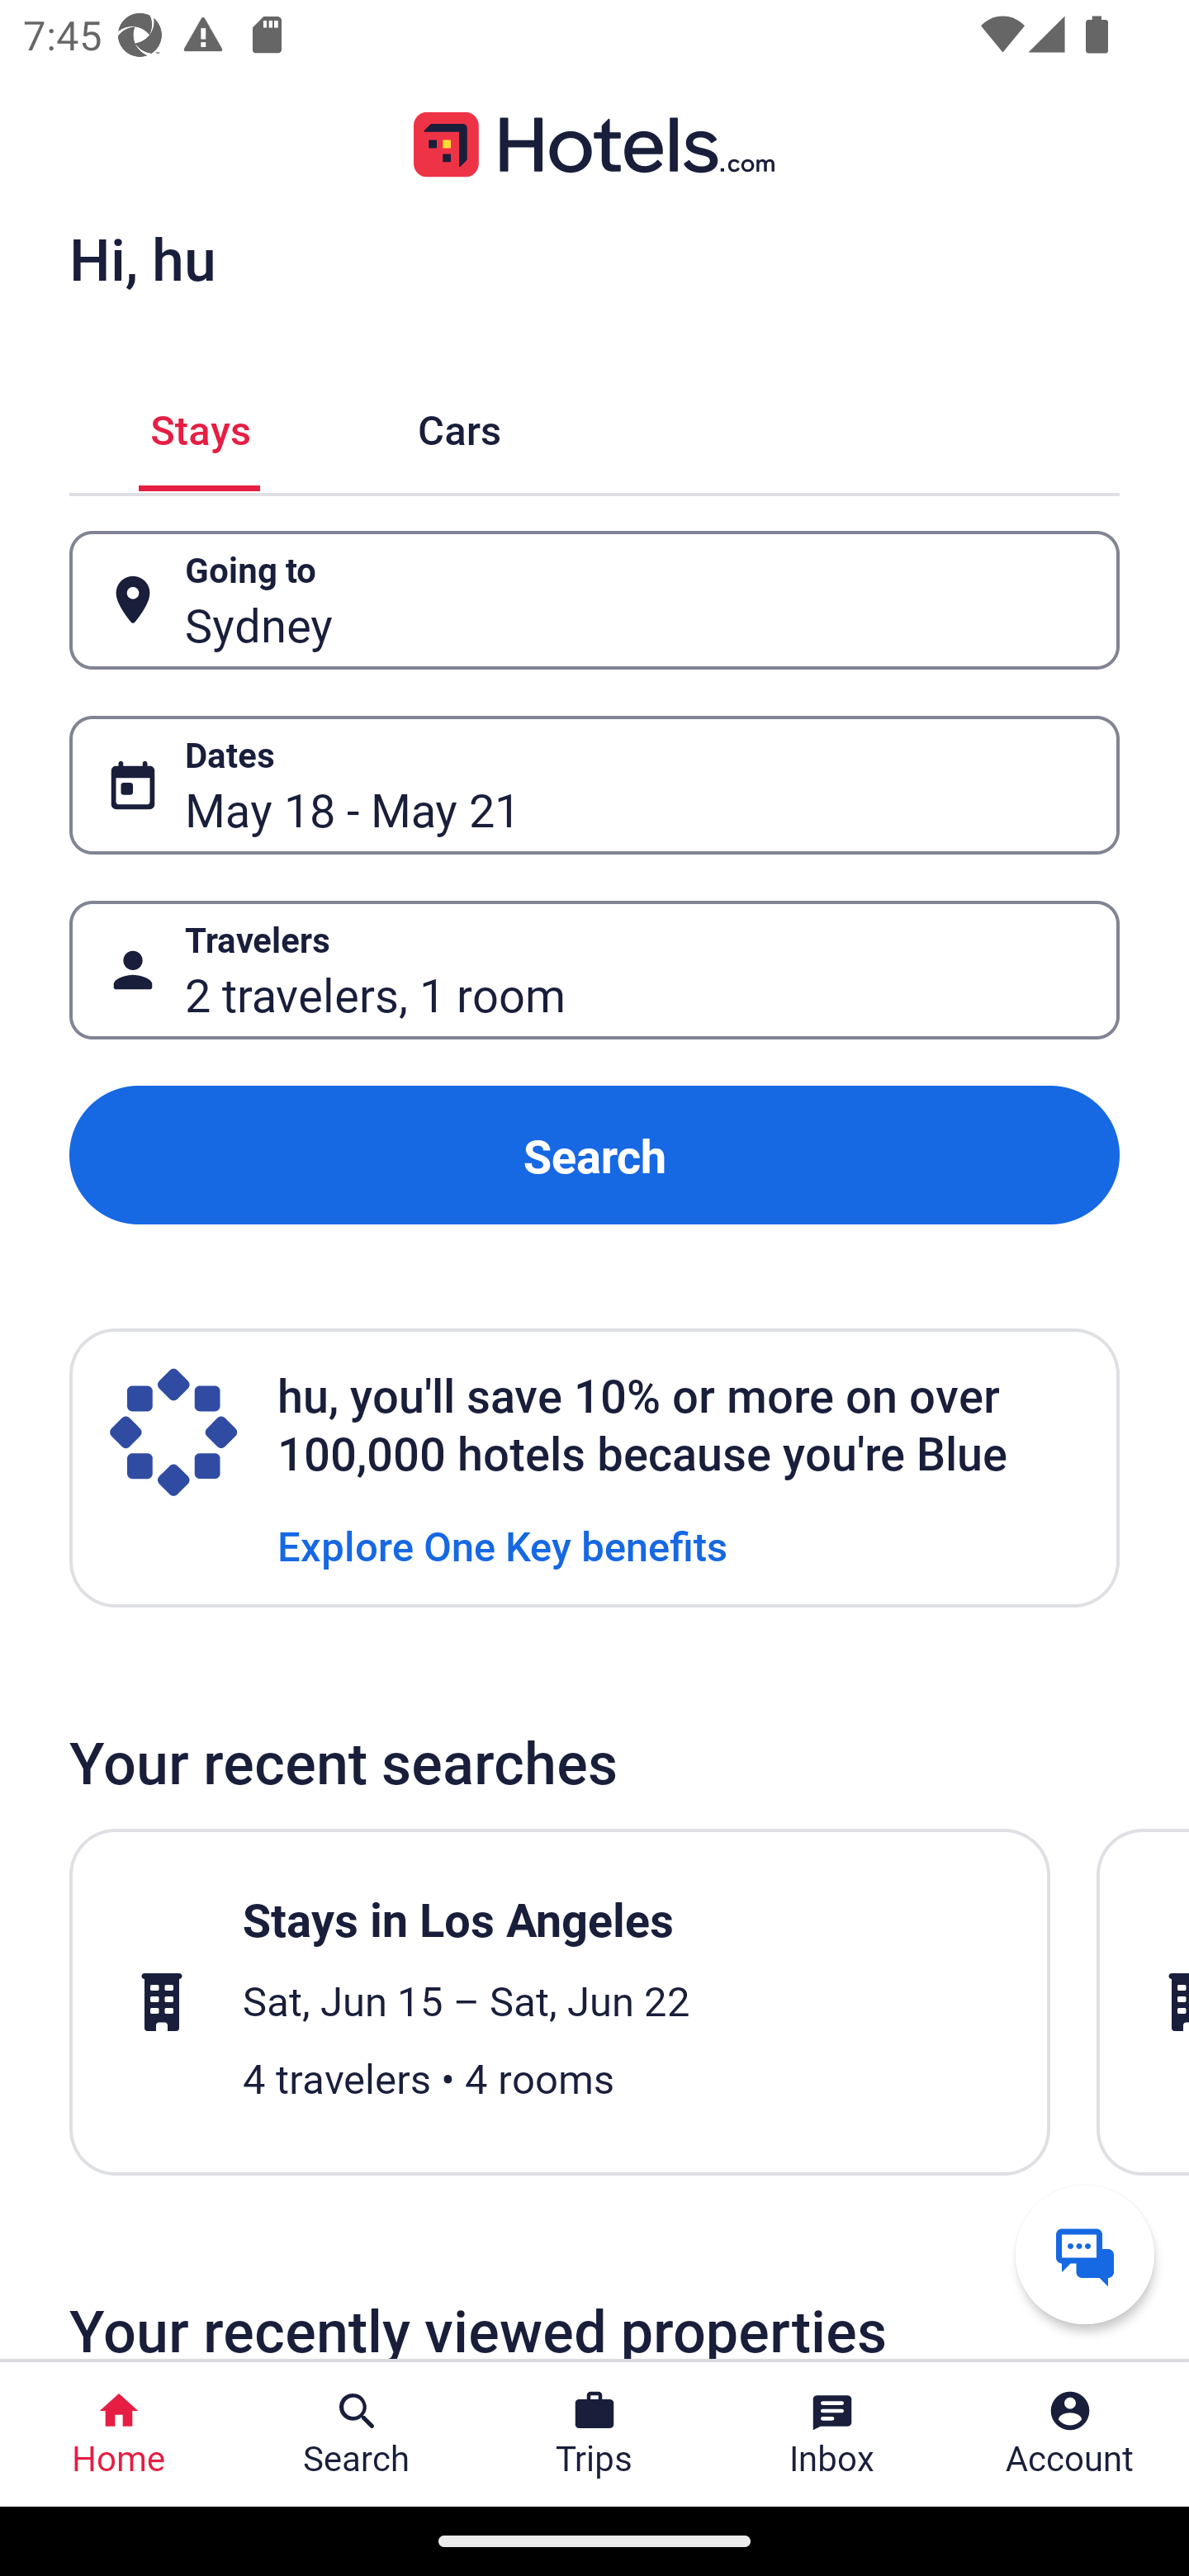  I want to click on Account Profile. Button, so click(1070, 2434).